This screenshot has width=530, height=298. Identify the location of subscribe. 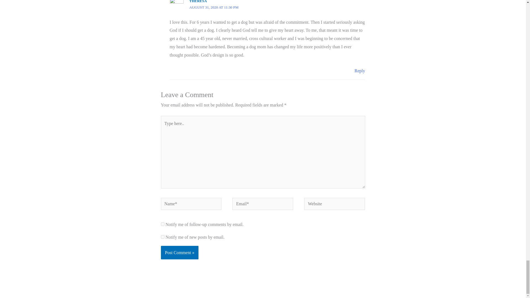
(162, 237).